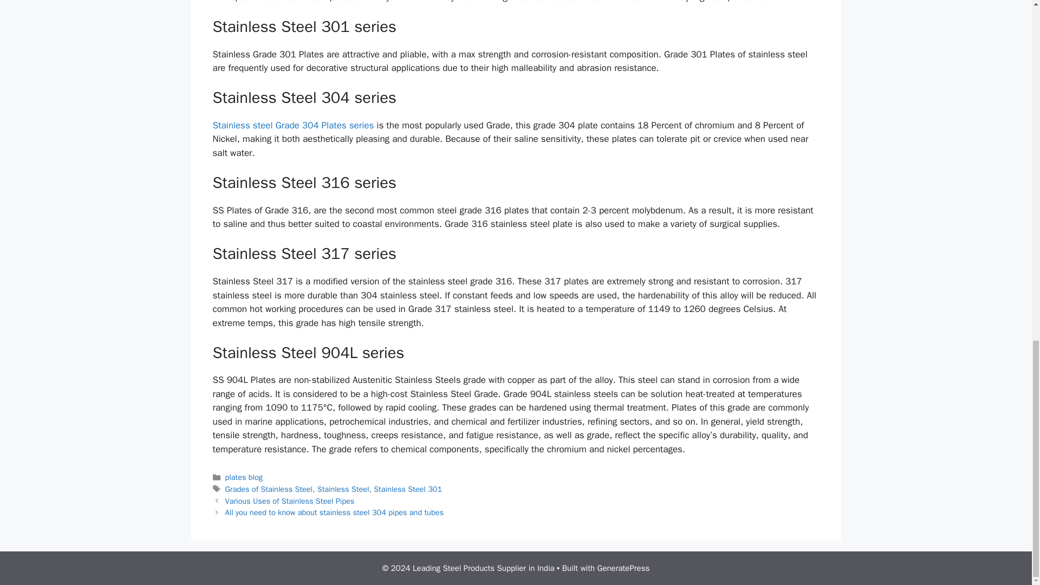  What do you see at coordinates (290, 500) in the screenshot?
I see `Previous` at bounding box center [290, 500].